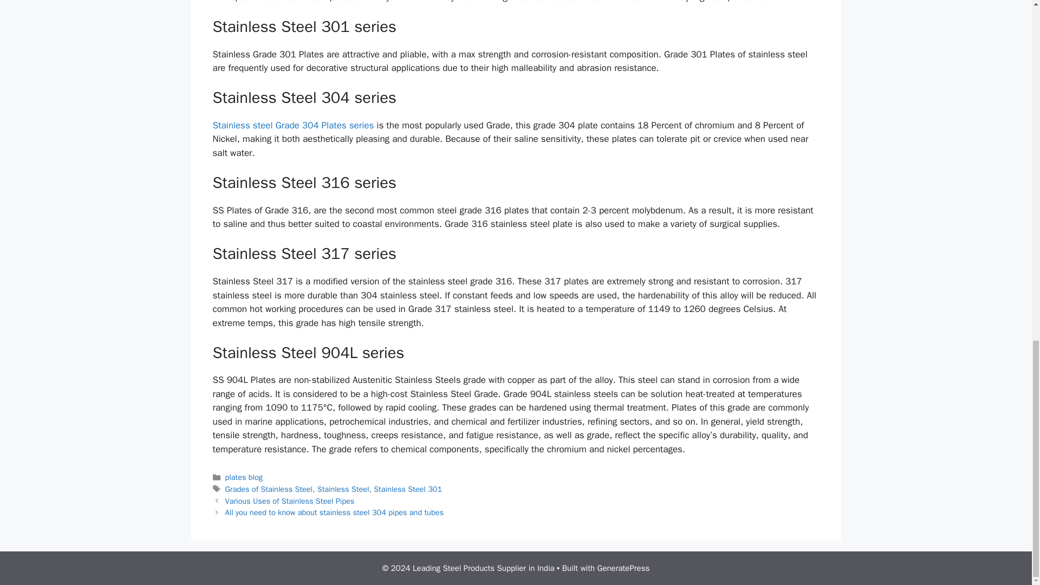  What do you see at coordinates (290, 500) in the screenshot?
I see `Previous` at bounding box center [290, 500].